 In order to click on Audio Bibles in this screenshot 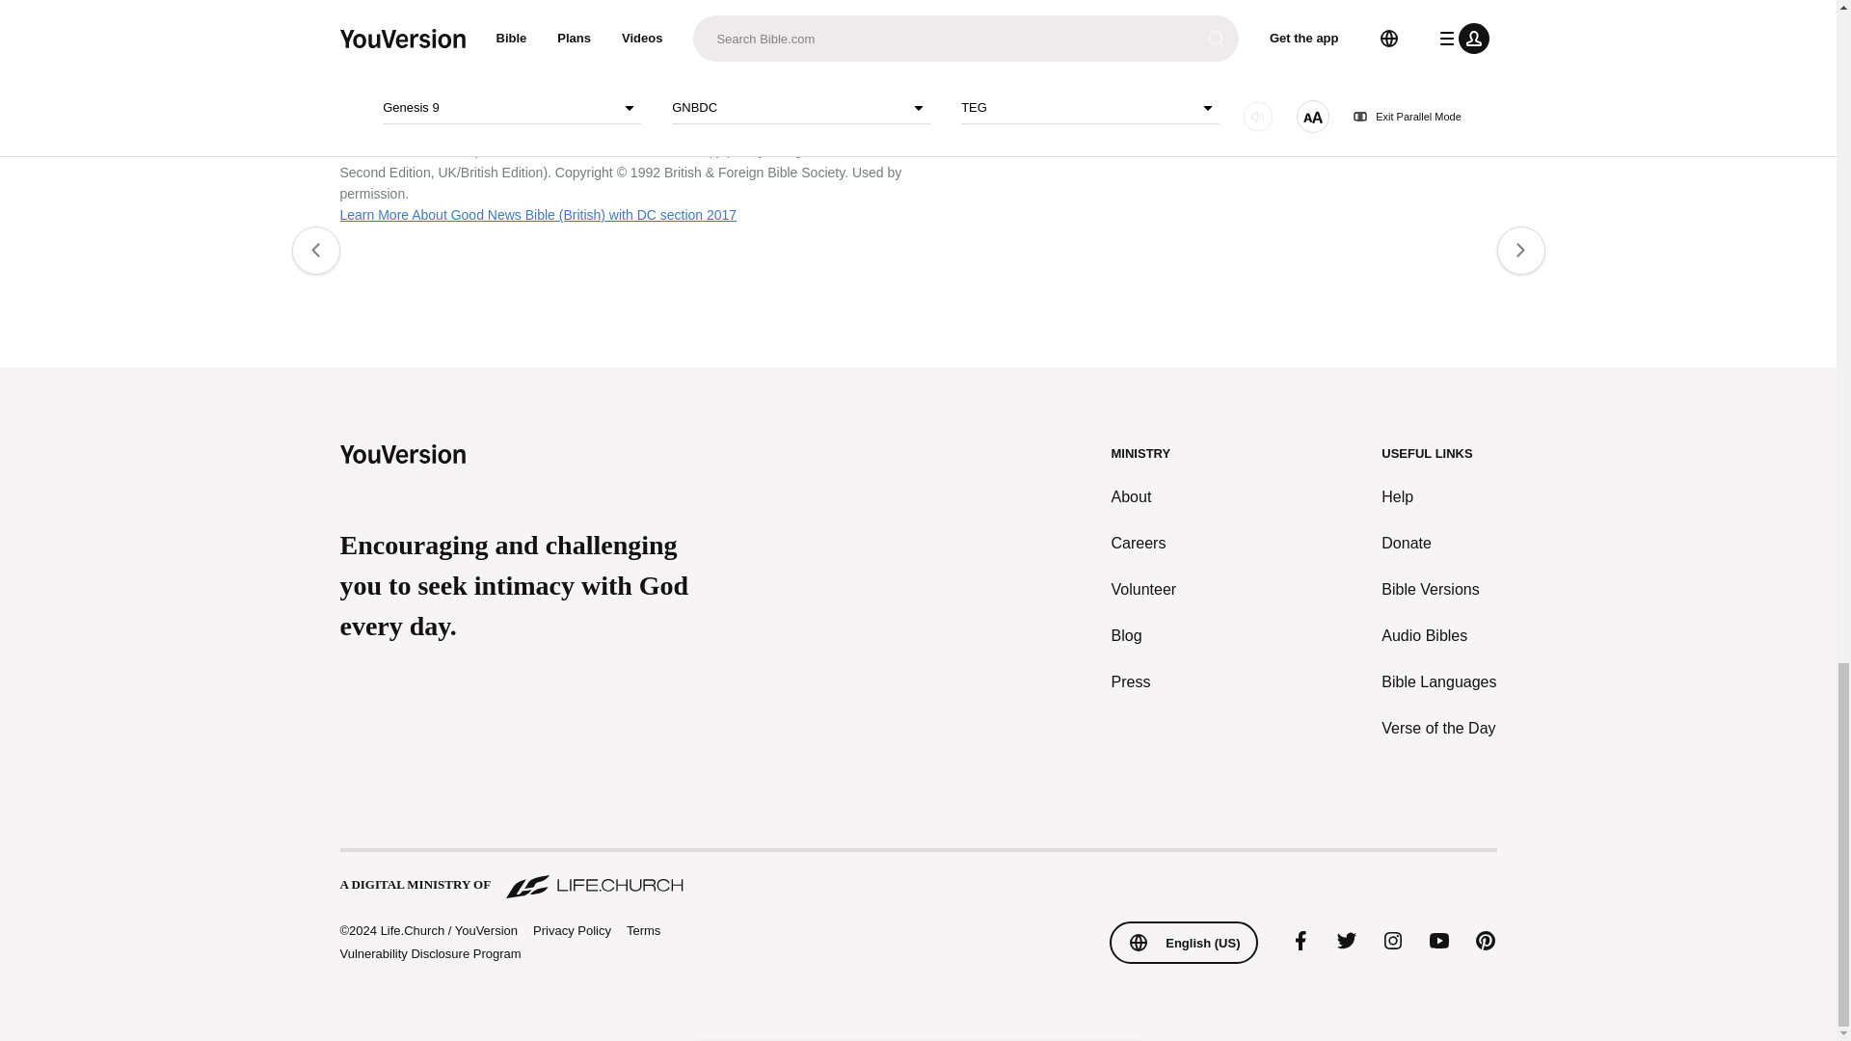, I will do `click(1438, 636)`.